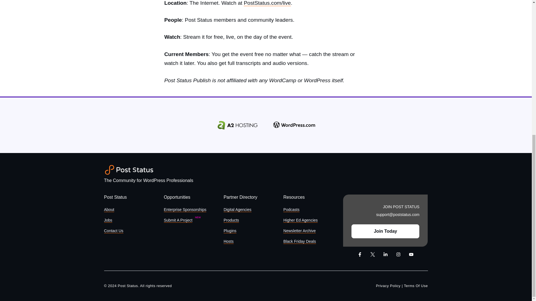  Describe the element at coordinates (108, 220) in the screenshot. I see `Jobs` at that location.